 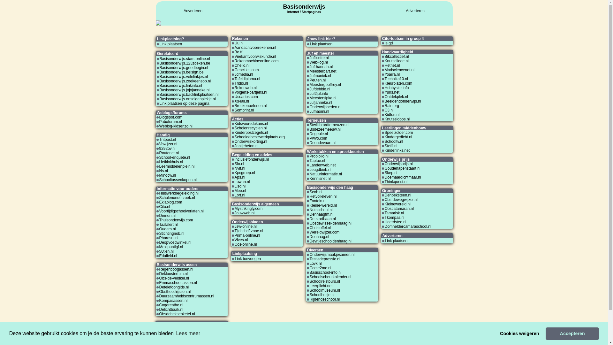 I want to click on Kidfun.nl, so click(x=392, y=115).